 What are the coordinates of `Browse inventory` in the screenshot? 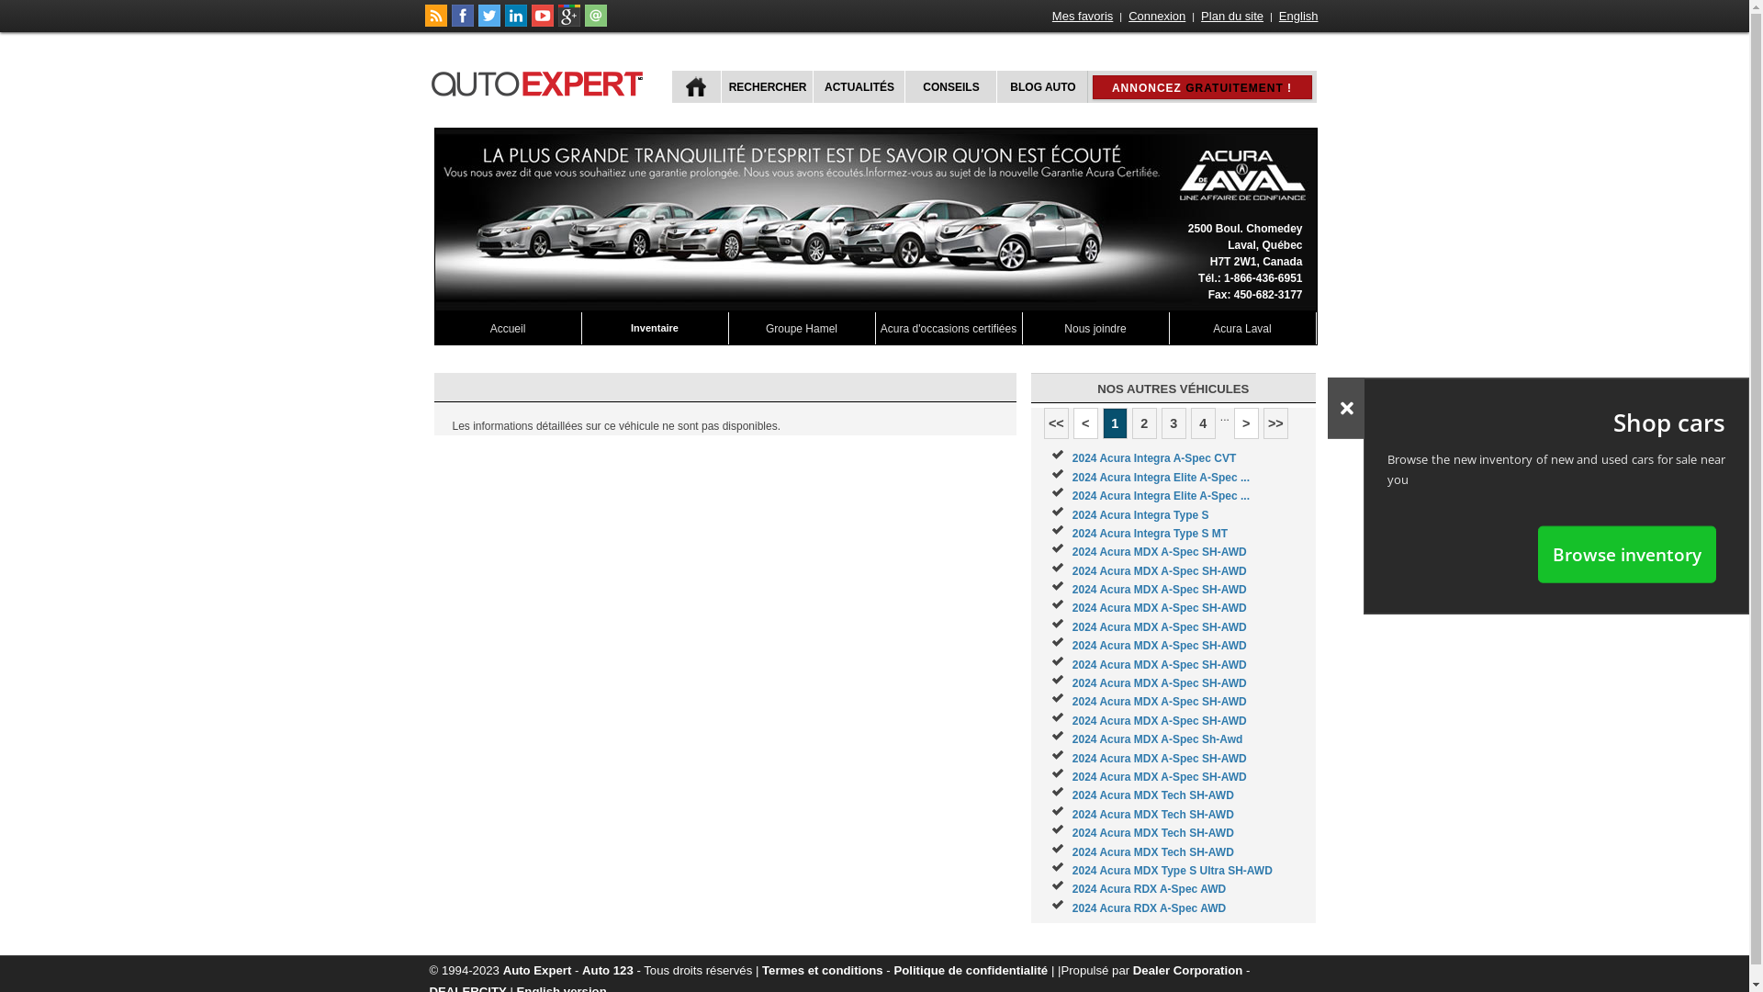 It's located at (1627, 554).